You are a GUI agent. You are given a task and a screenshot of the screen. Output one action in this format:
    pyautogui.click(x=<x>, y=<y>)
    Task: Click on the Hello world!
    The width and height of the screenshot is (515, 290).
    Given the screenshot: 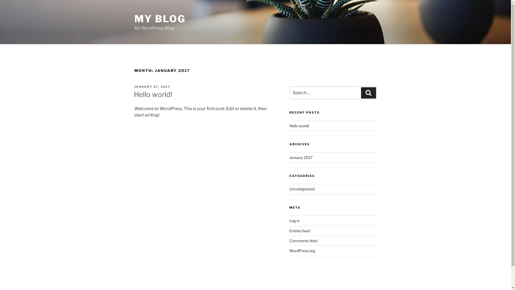 What is the action you would take?
    pyautogui.click(x=299, y=126)
    